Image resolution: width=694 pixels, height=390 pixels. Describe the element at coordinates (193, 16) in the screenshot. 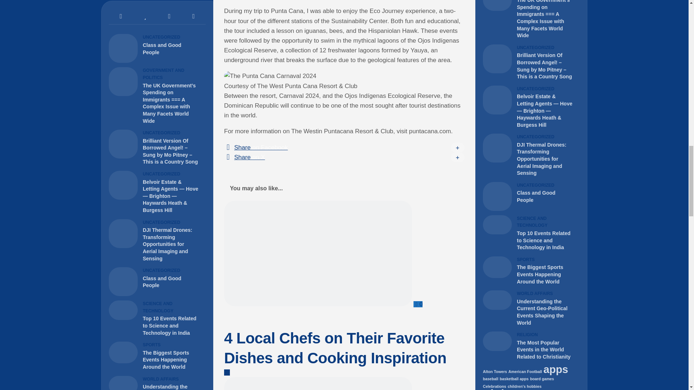

I see `Tags` at that location.